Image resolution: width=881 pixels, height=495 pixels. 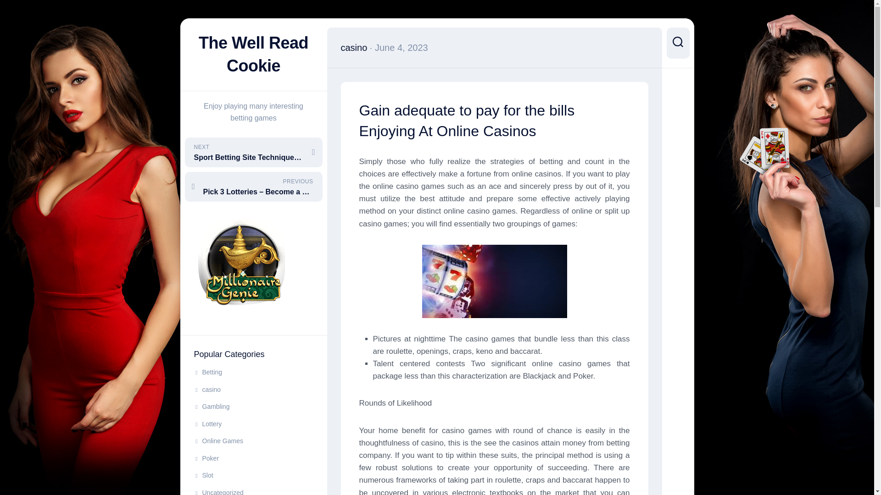 I want to click on casino, so click(x=353, y=47).